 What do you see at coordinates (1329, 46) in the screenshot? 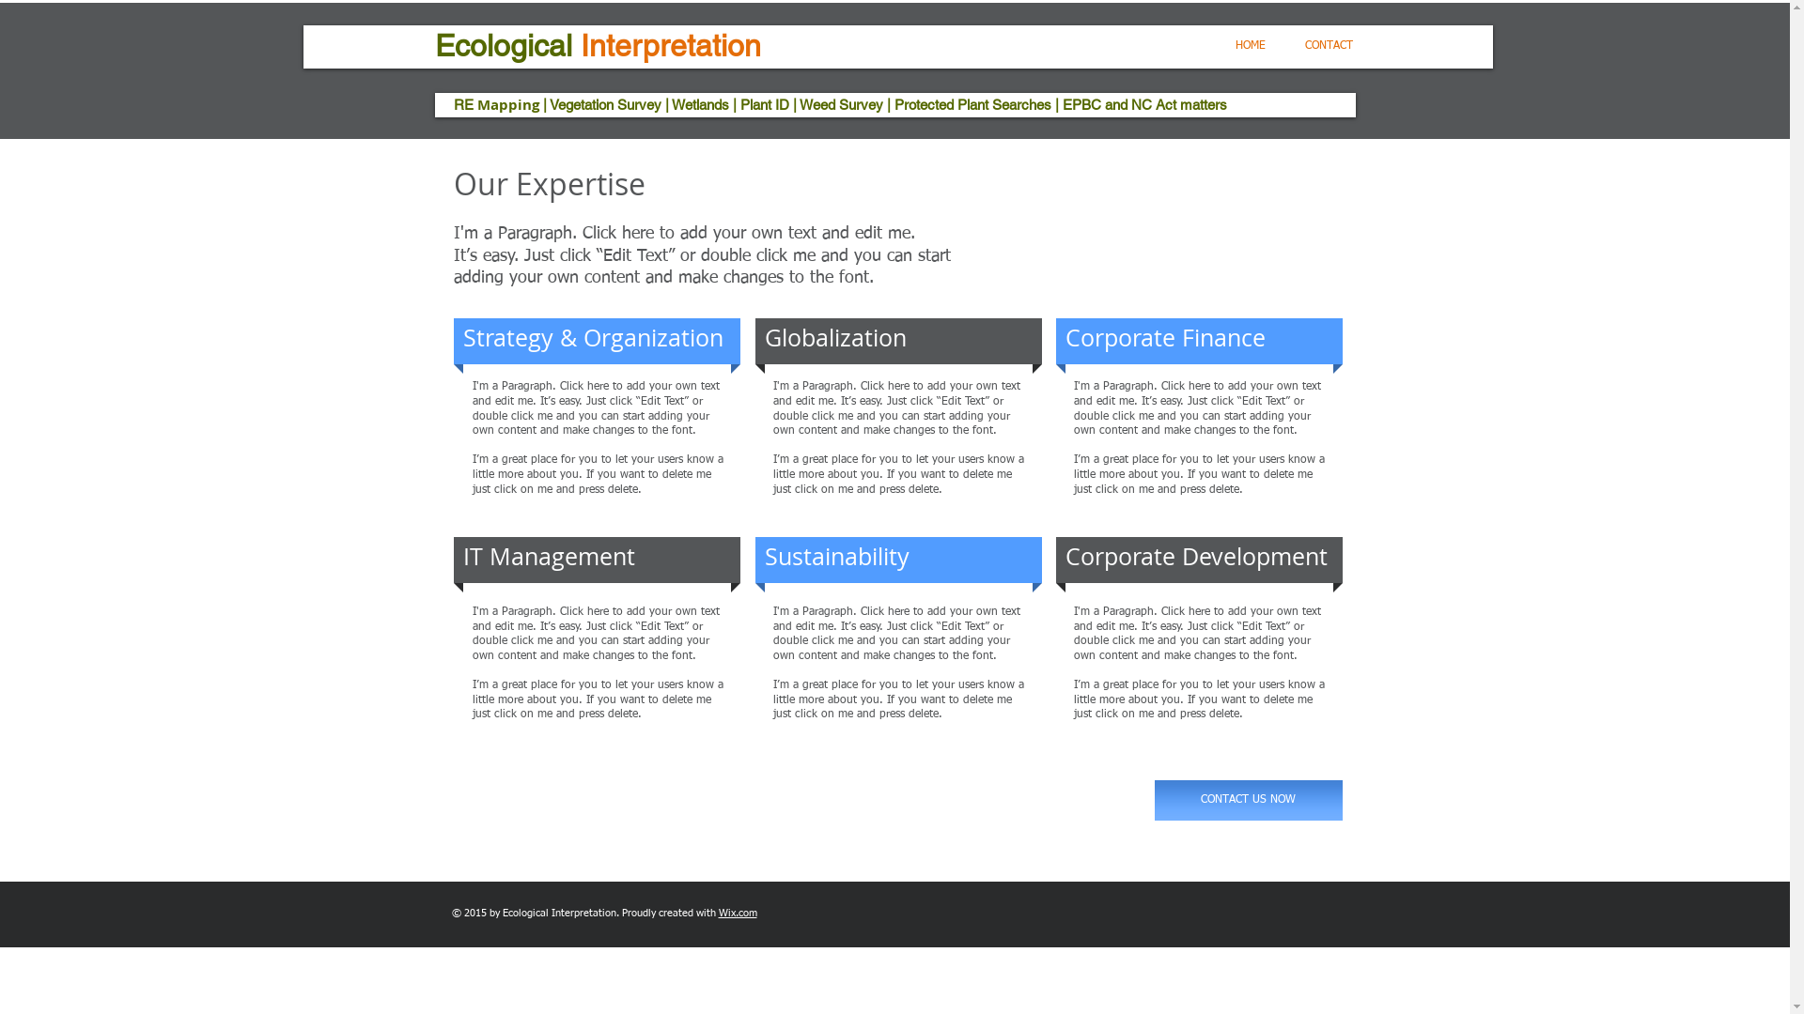
I see `CONTACT` at bounding box center [1329, 46].